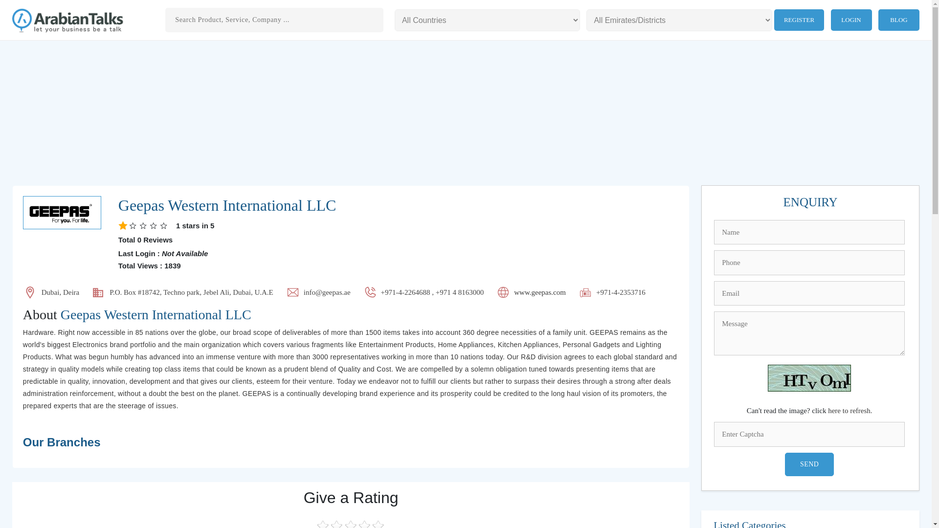 This screenshot has width=939, height=528. I want to click on SEND, so click(809, 464).